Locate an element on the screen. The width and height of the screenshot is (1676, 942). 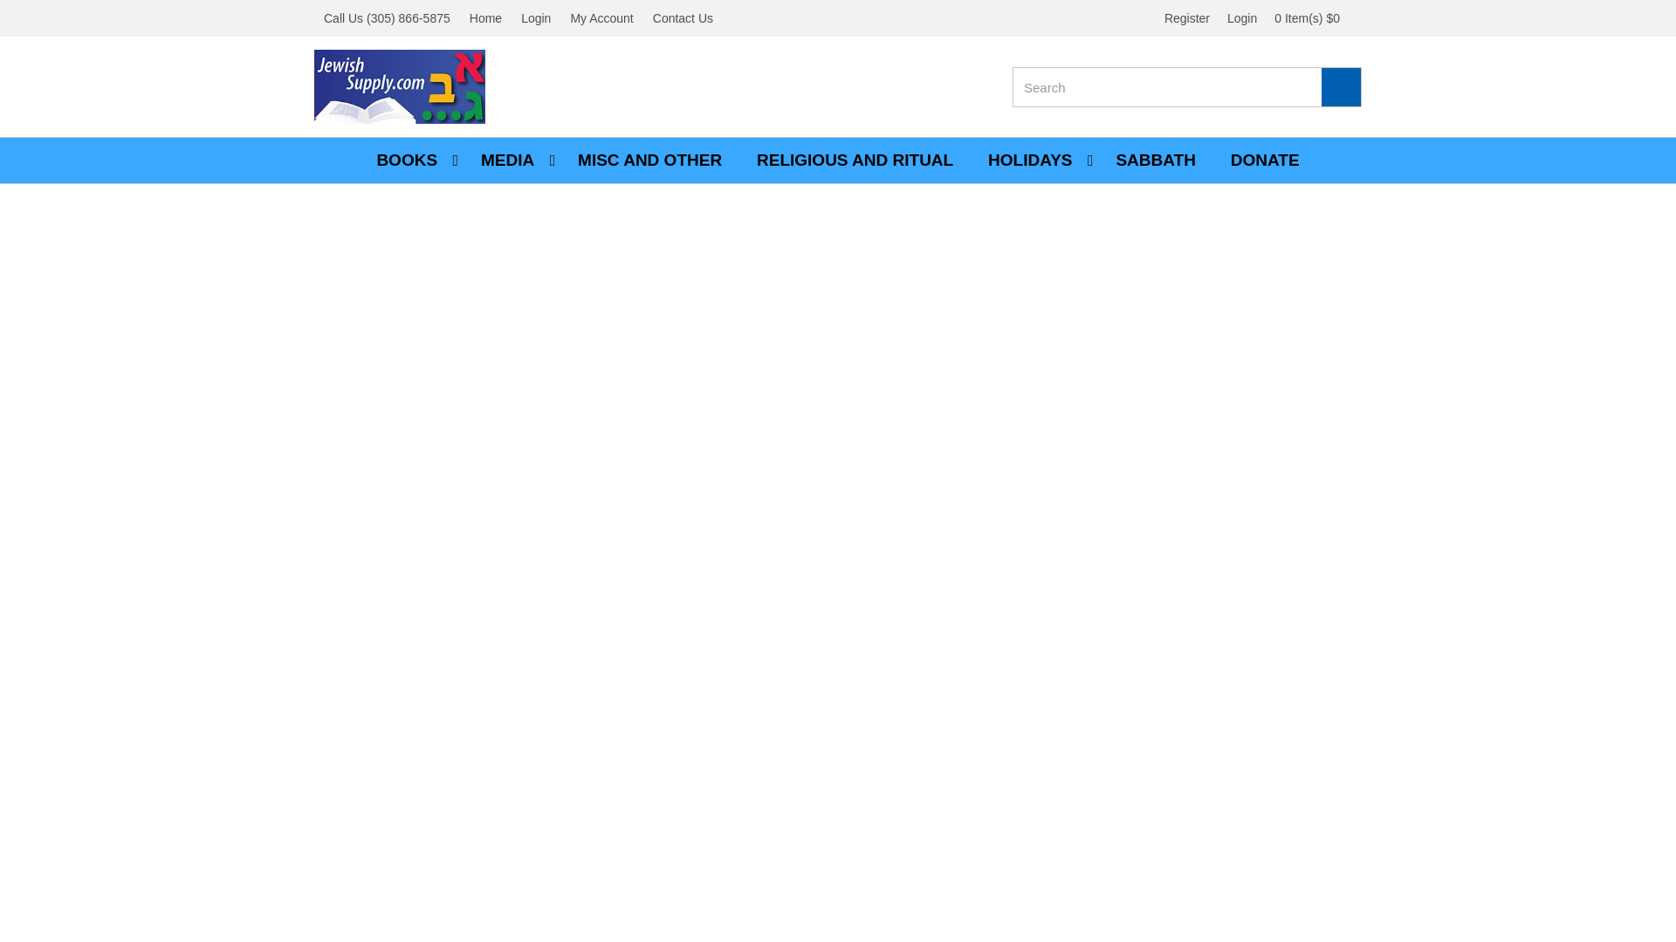
My Account is located at coordinates (601, 18).